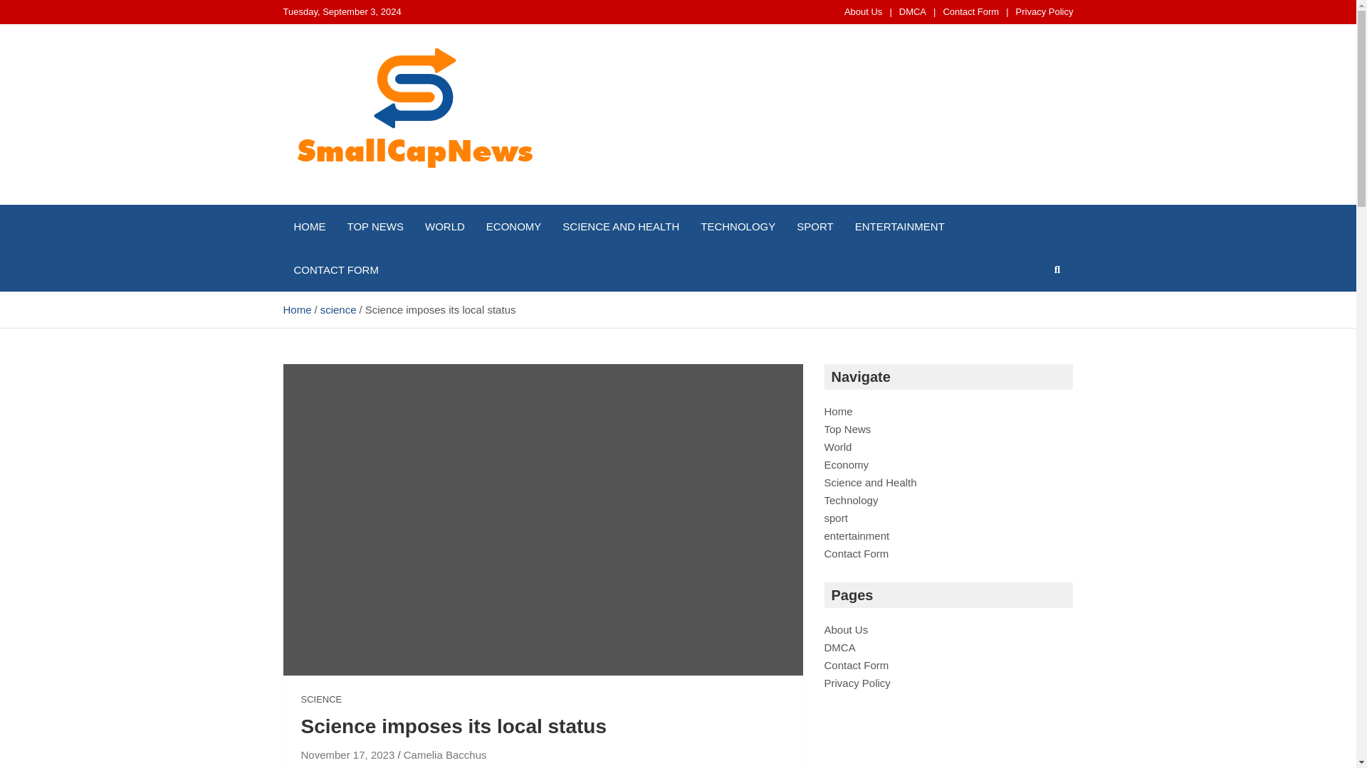 Image resolution: width=1367 pixels, height=768 pixels. What do you see at coordinates (444, 754) in the screenshot?
I see `Camelia Bacchus` at bounding box center [444, 754].